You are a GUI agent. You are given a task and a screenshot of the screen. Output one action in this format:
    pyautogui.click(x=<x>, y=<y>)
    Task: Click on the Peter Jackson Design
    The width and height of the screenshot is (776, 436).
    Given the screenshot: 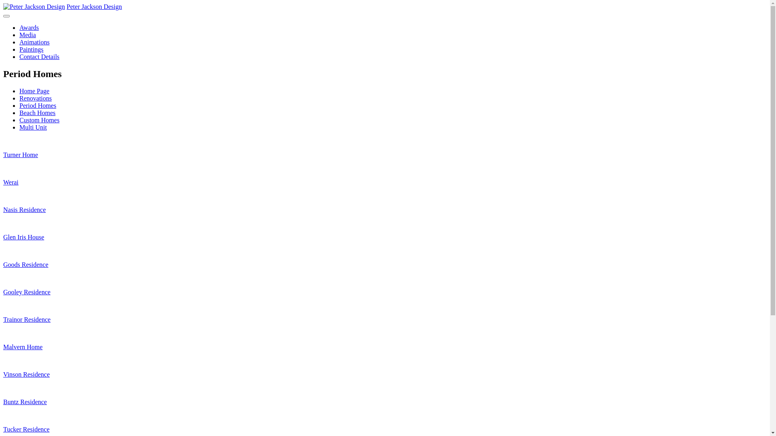 What is the action you would take?
    pyautogui.click(x=34, y=6)
    